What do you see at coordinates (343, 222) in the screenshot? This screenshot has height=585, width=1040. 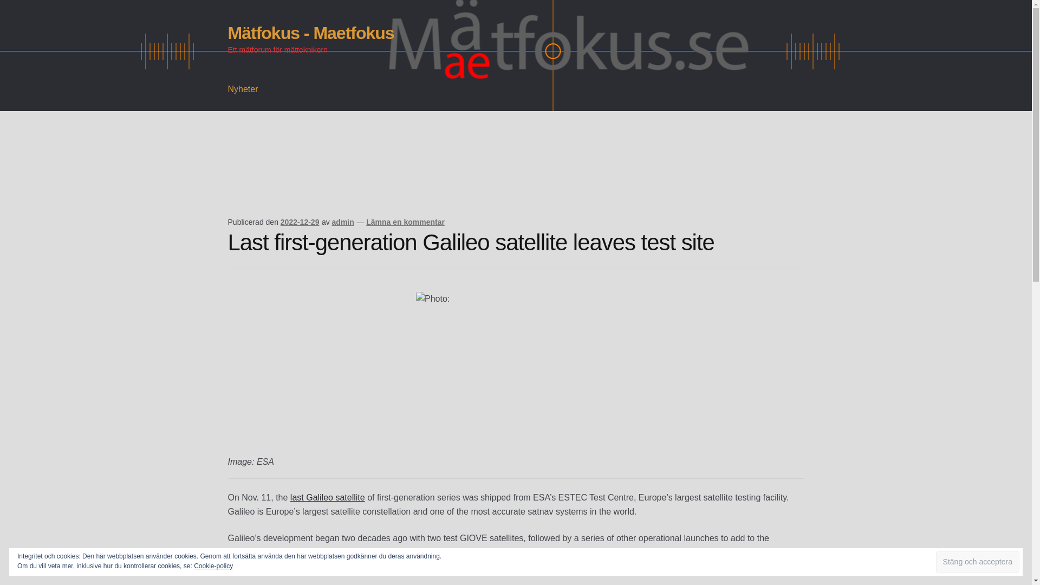 I see `admin` at bounding box center [343, 222].